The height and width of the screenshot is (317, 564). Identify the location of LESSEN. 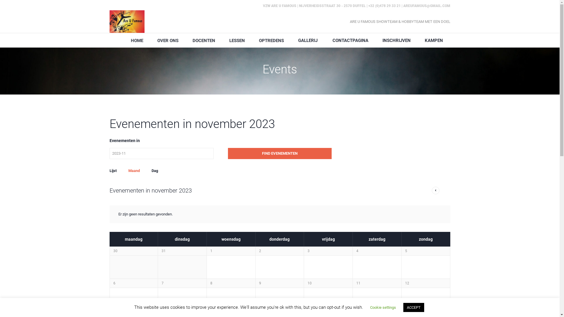
(236, 40).